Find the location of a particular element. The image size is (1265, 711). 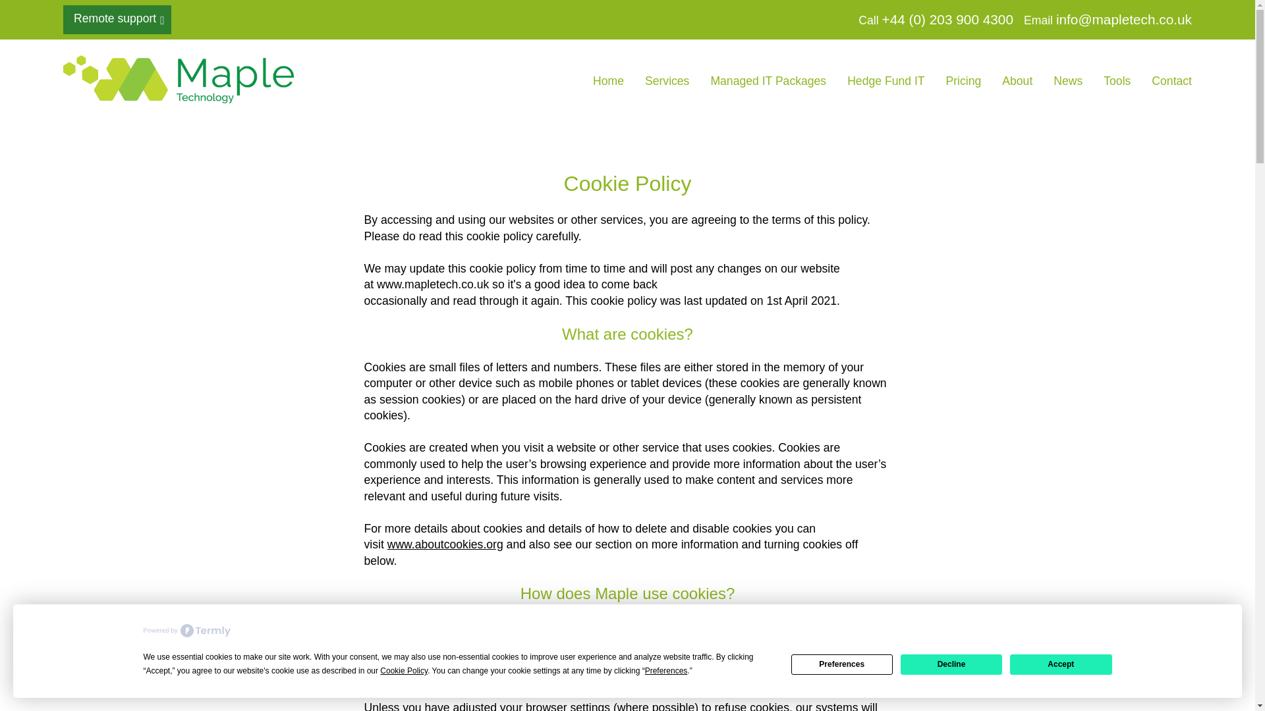

About is located at coordinates (1017, 80).